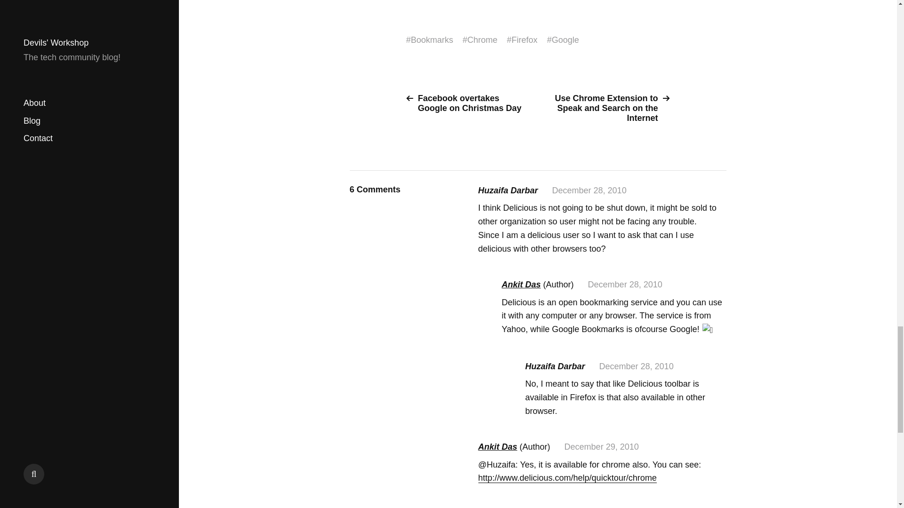  I want to click on December 28, 2010, so click(636, 366).